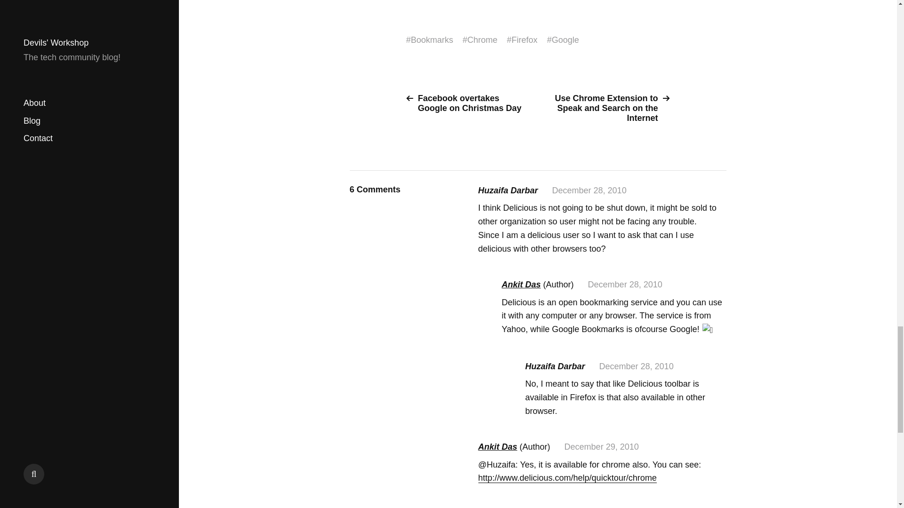  I want to click on December 28, 2010, so click(636, 366).